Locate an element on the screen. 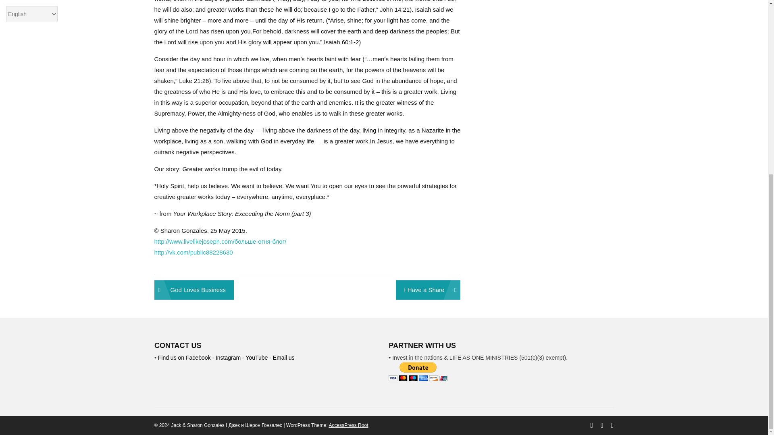 Image resolution: width=774 pixels, height=435 pixels. AccessPress Themes is located at coordinates (348, 425).